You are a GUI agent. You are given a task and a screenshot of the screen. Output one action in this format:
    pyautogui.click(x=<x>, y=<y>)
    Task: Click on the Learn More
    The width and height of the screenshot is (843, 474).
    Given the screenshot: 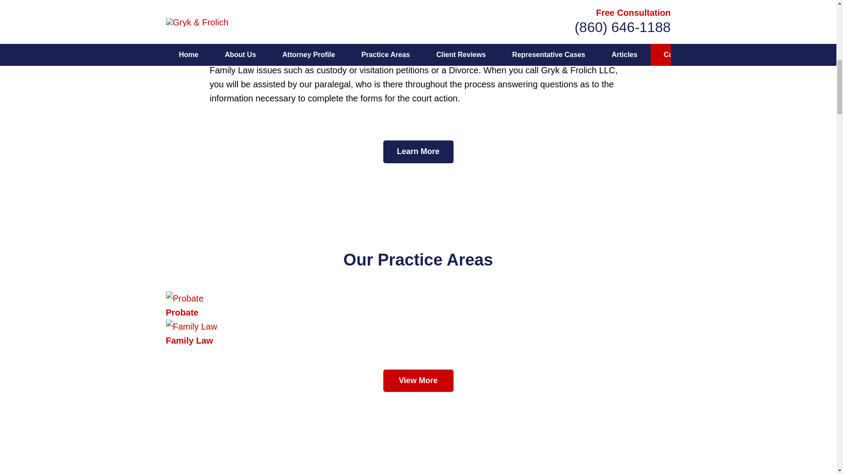 What is the action you would take?
    pyautogui.click(x=418, y=151)
    